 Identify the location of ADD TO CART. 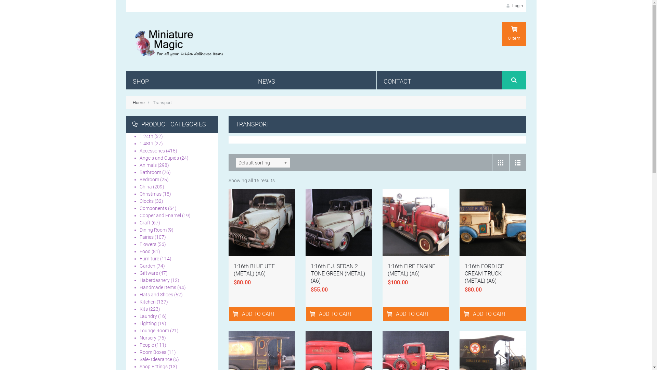
(236, 314).